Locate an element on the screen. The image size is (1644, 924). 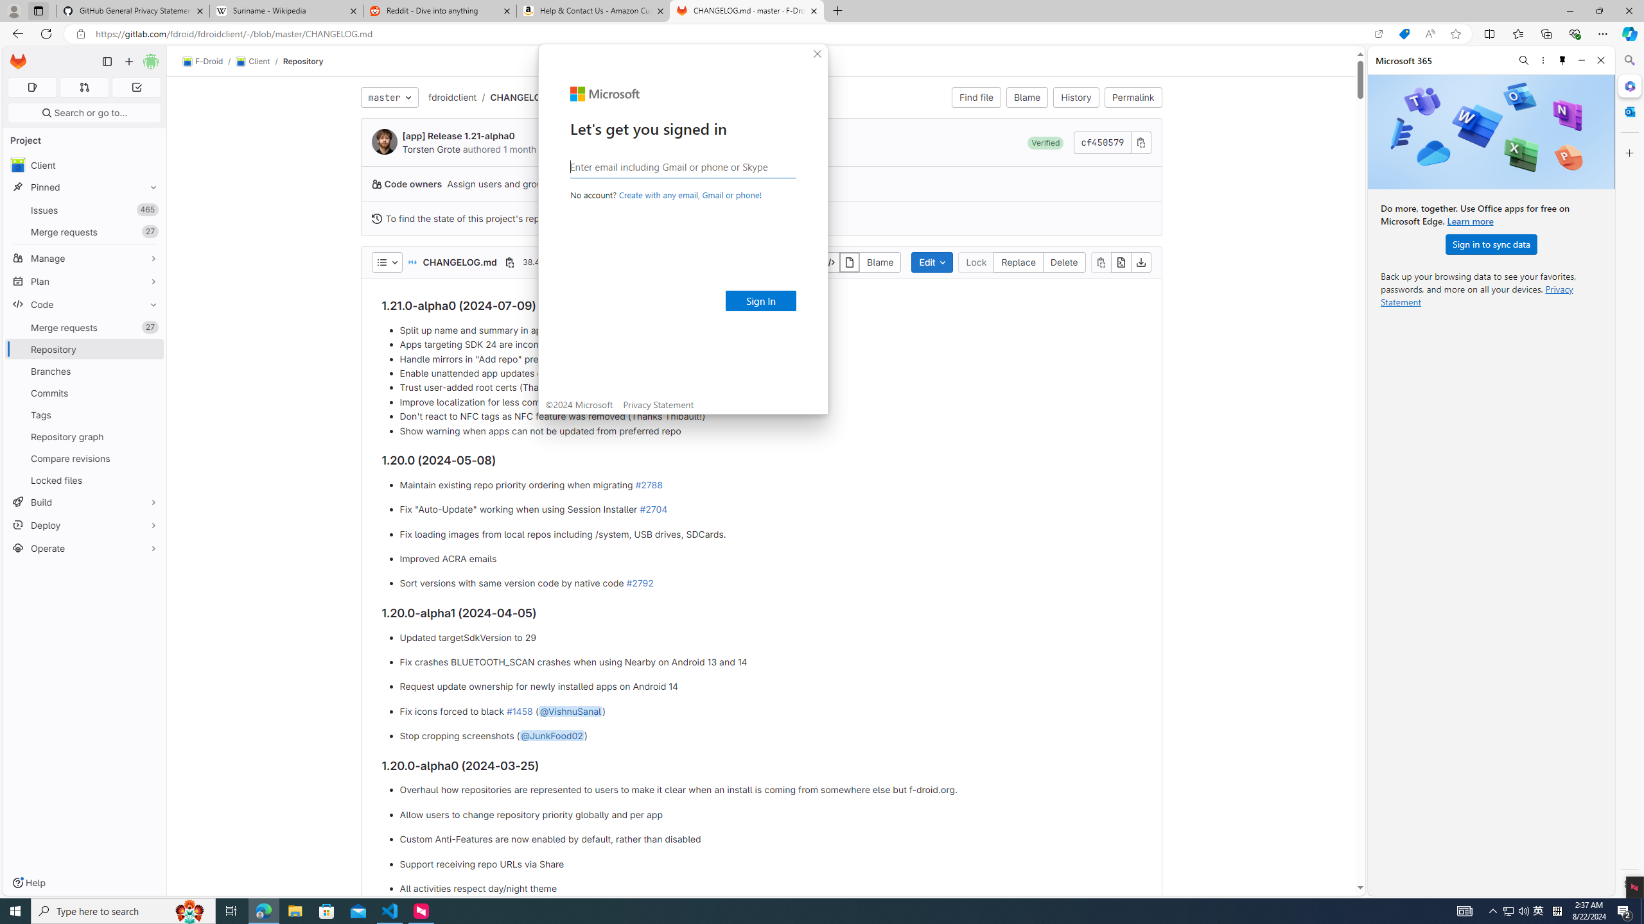
Delete is located at coordinates (1065, 262).